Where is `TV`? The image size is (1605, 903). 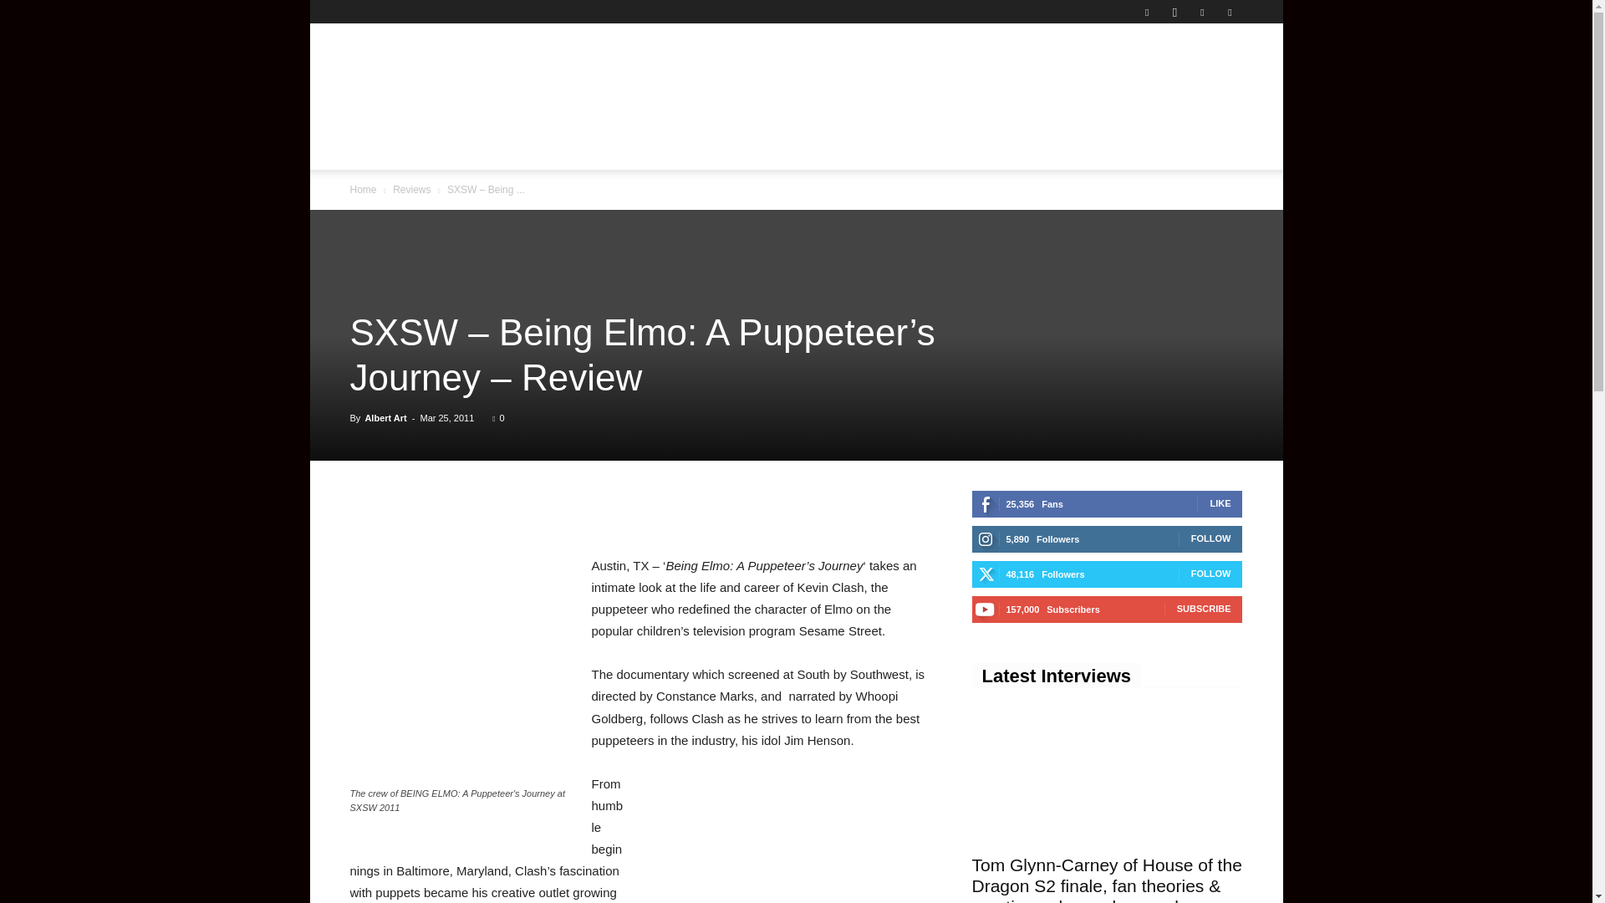 TV is located at coordinates (826, 150).